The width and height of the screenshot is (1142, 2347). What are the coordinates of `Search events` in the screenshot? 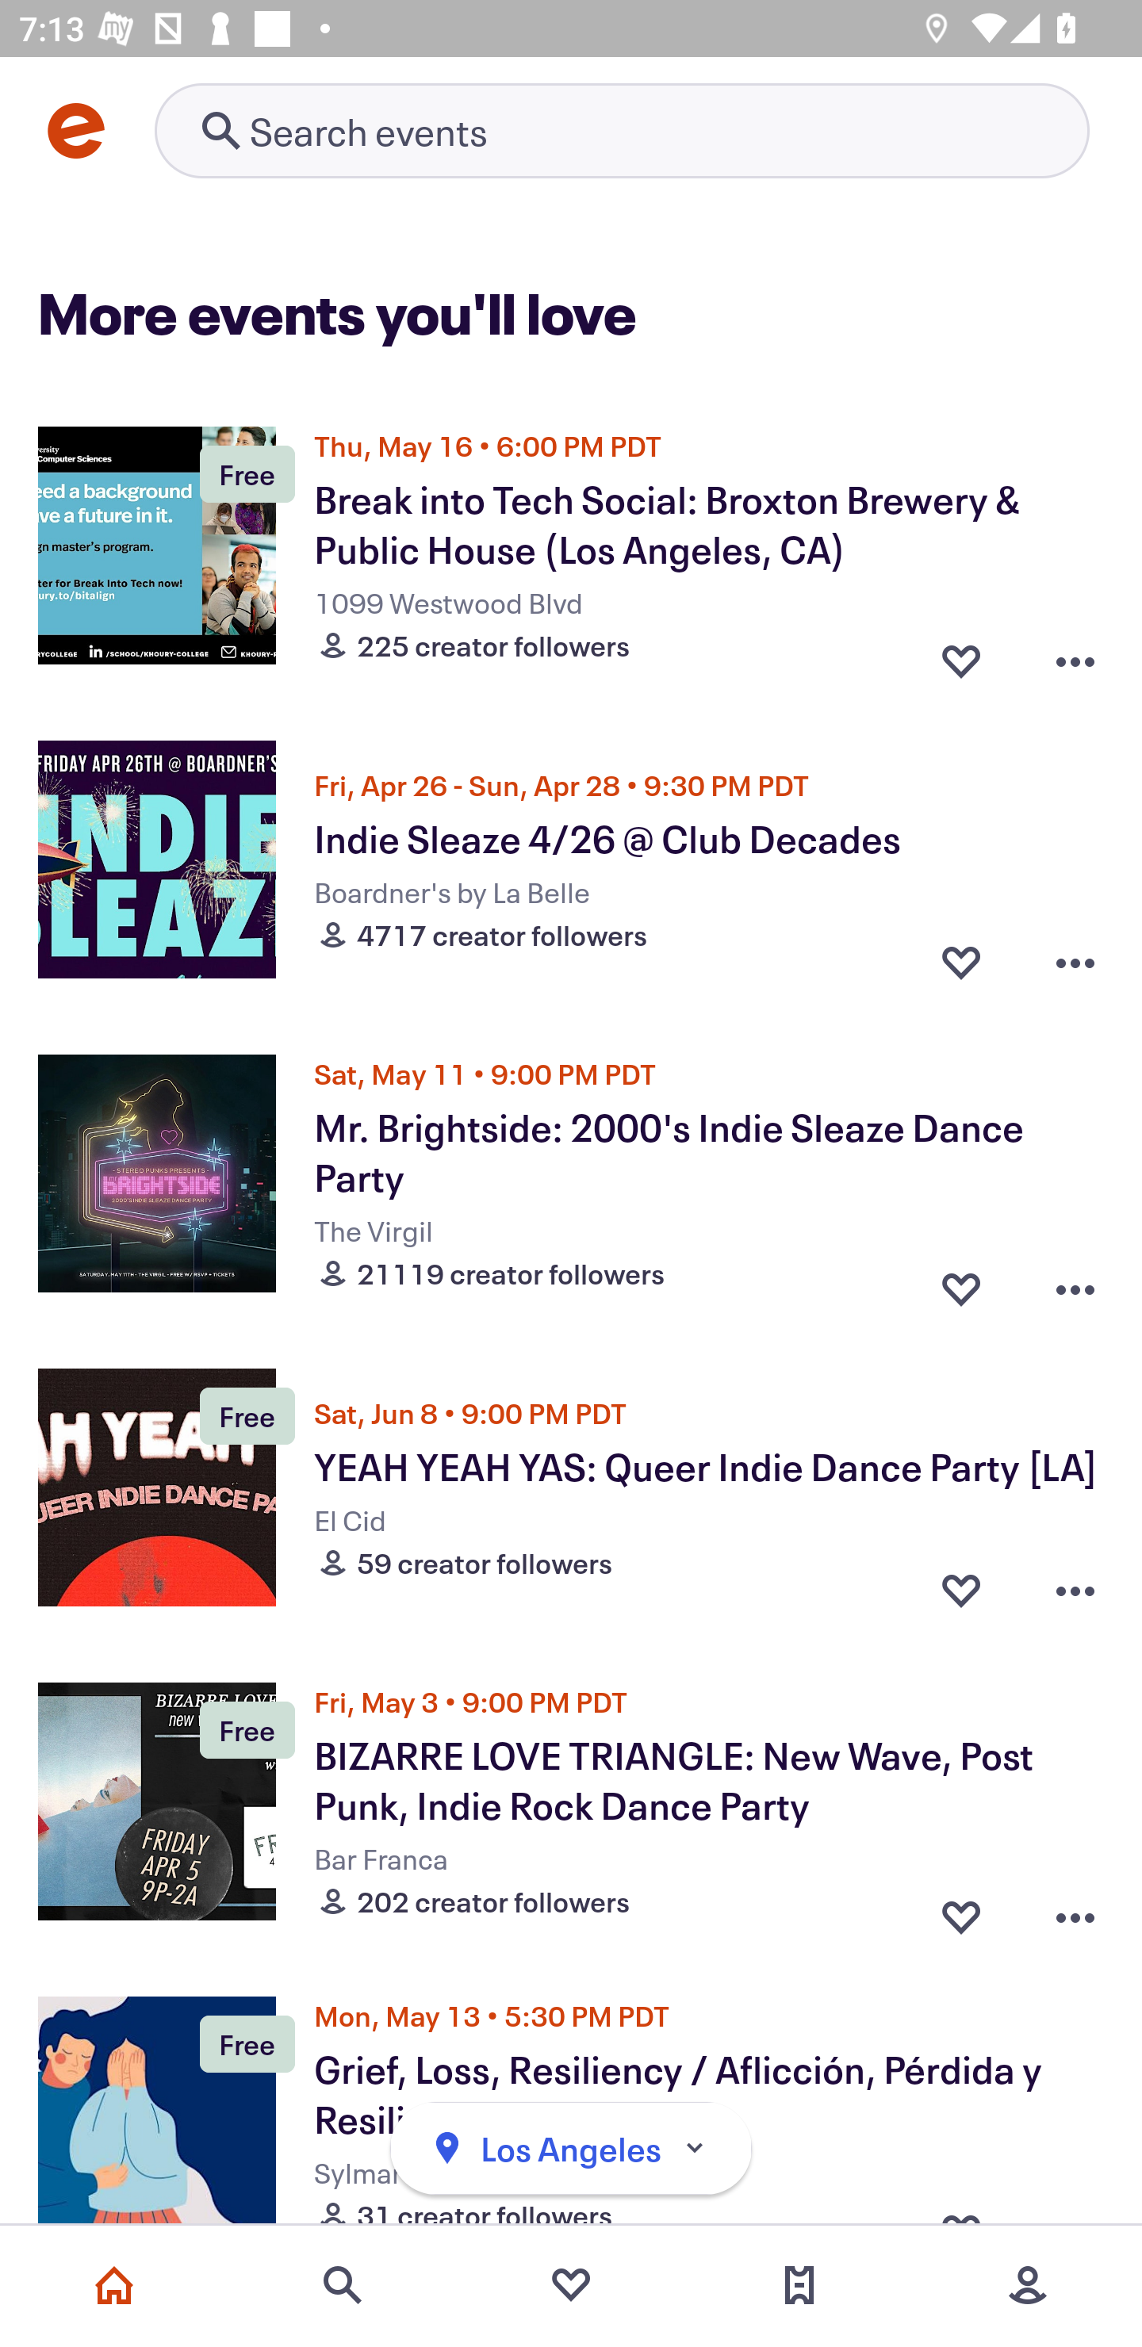 It's located at (343, 2285).